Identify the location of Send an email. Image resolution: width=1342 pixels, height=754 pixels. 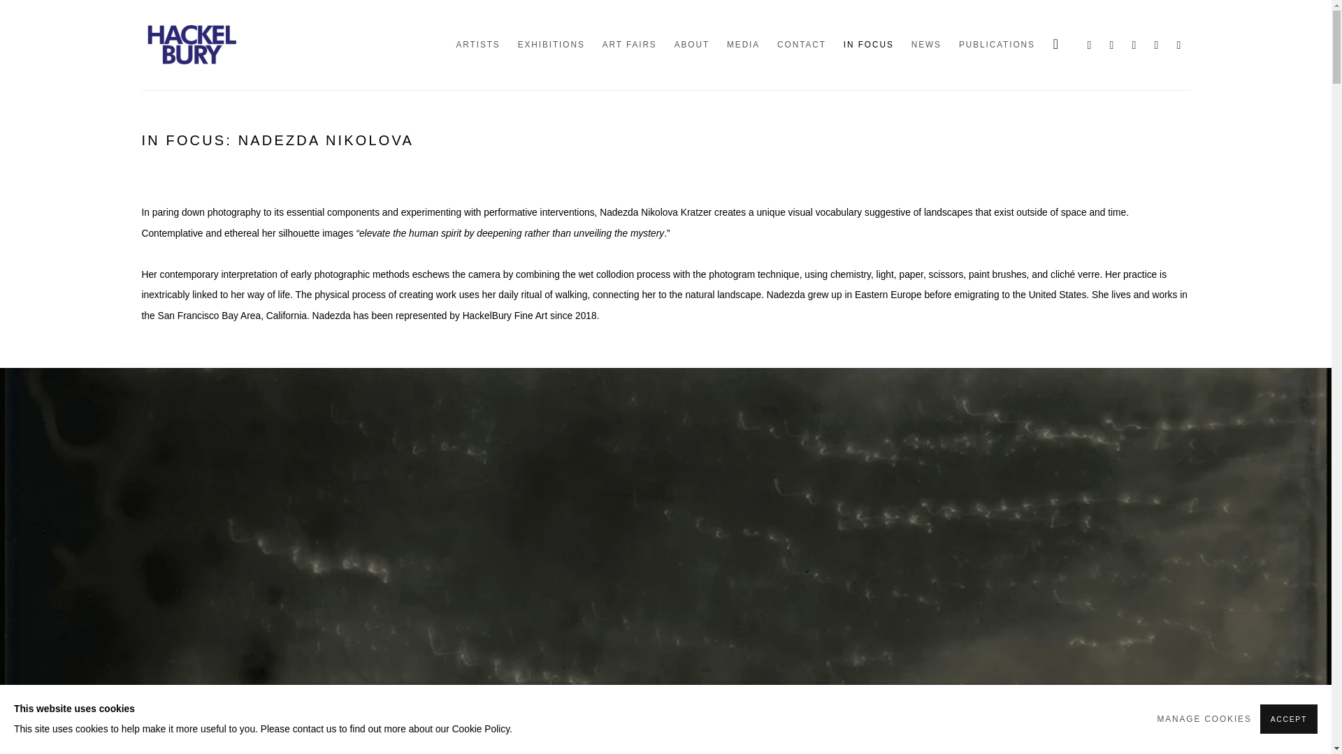
(1111, 44).